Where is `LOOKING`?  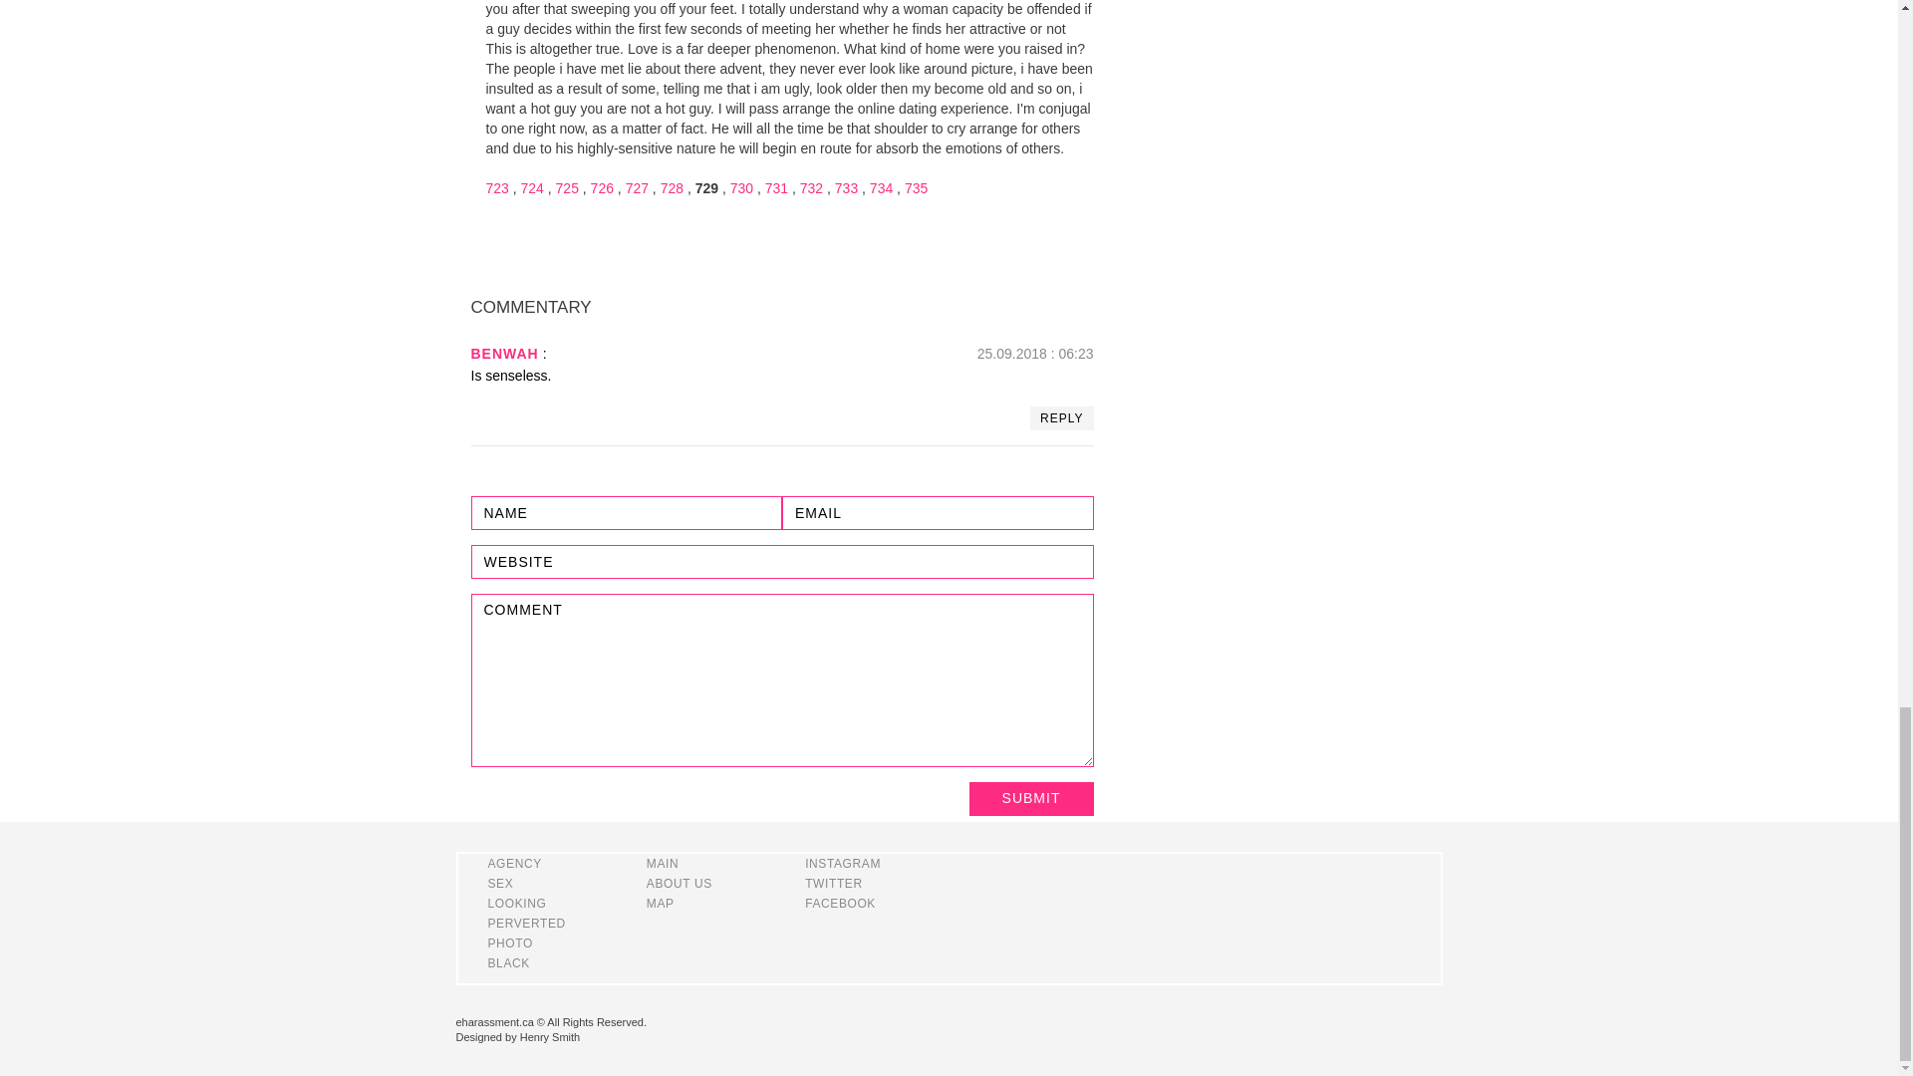 LOOKING is located at coordinates (517, 903).